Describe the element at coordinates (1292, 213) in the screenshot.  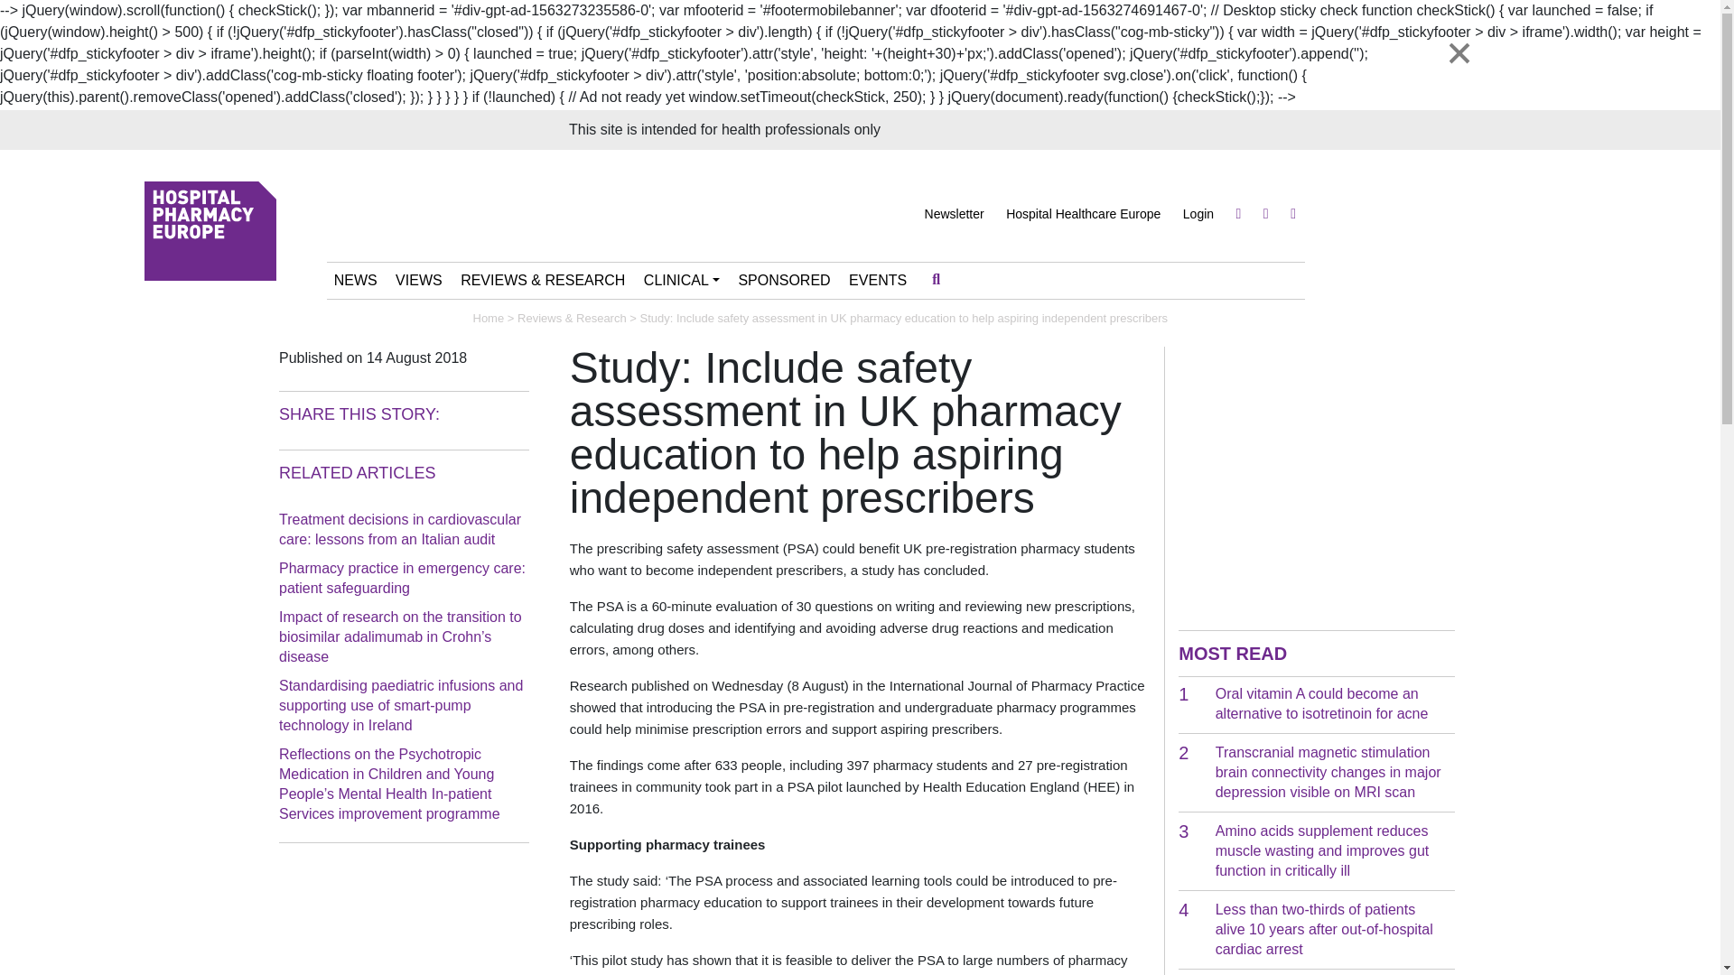
I see `Facebook` at that location.